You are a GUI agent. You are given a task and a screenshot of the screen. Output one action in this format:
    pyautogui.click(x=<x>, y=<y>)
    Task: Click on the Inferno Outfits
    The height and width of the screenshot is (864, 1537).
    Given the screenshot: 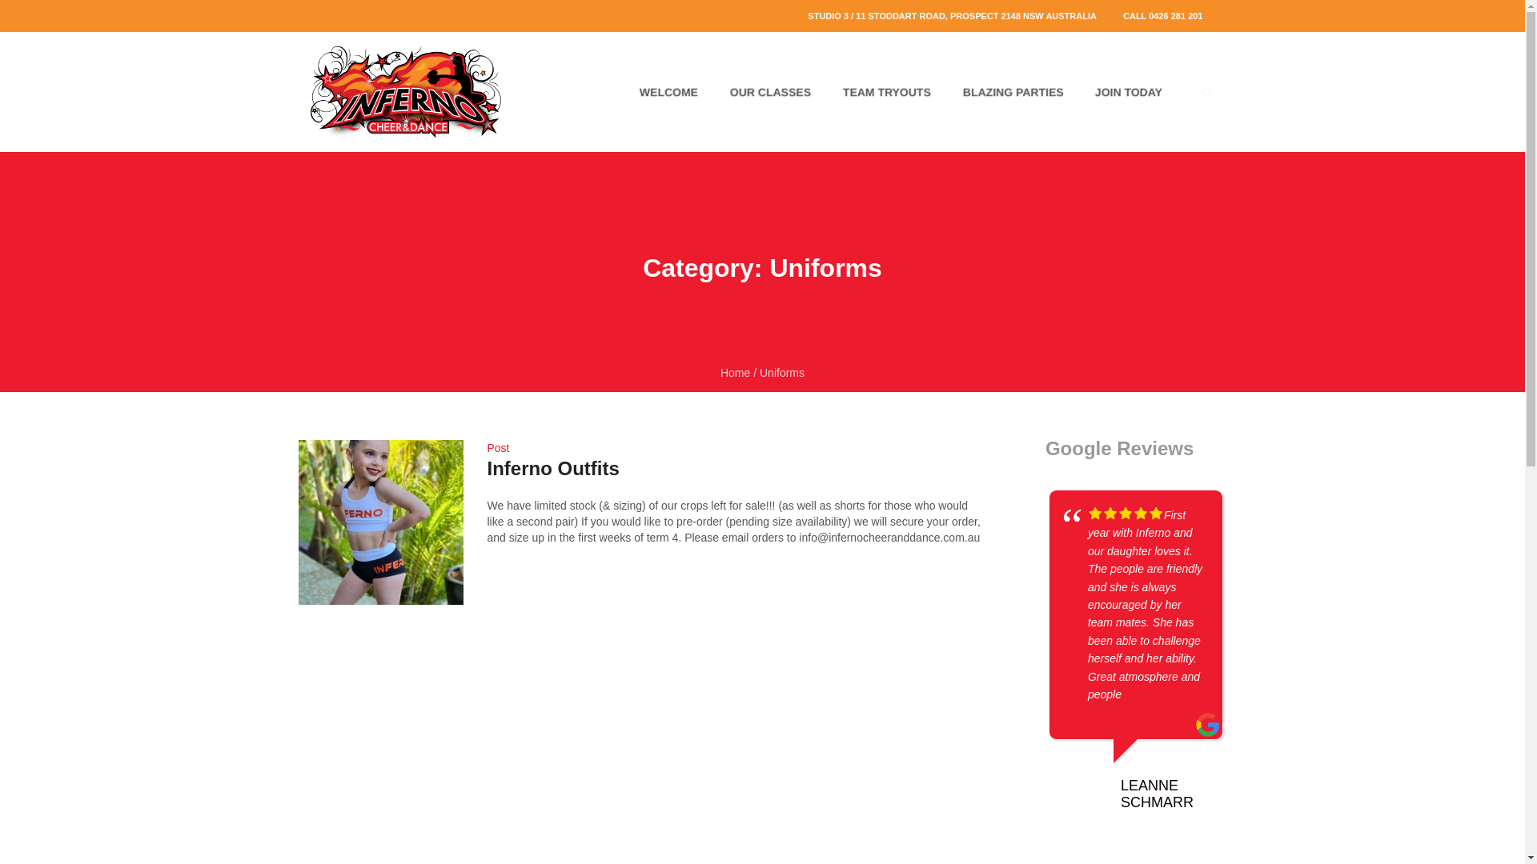 What is the action you would take?
    pyautogui.click(x=380, y=522)
    